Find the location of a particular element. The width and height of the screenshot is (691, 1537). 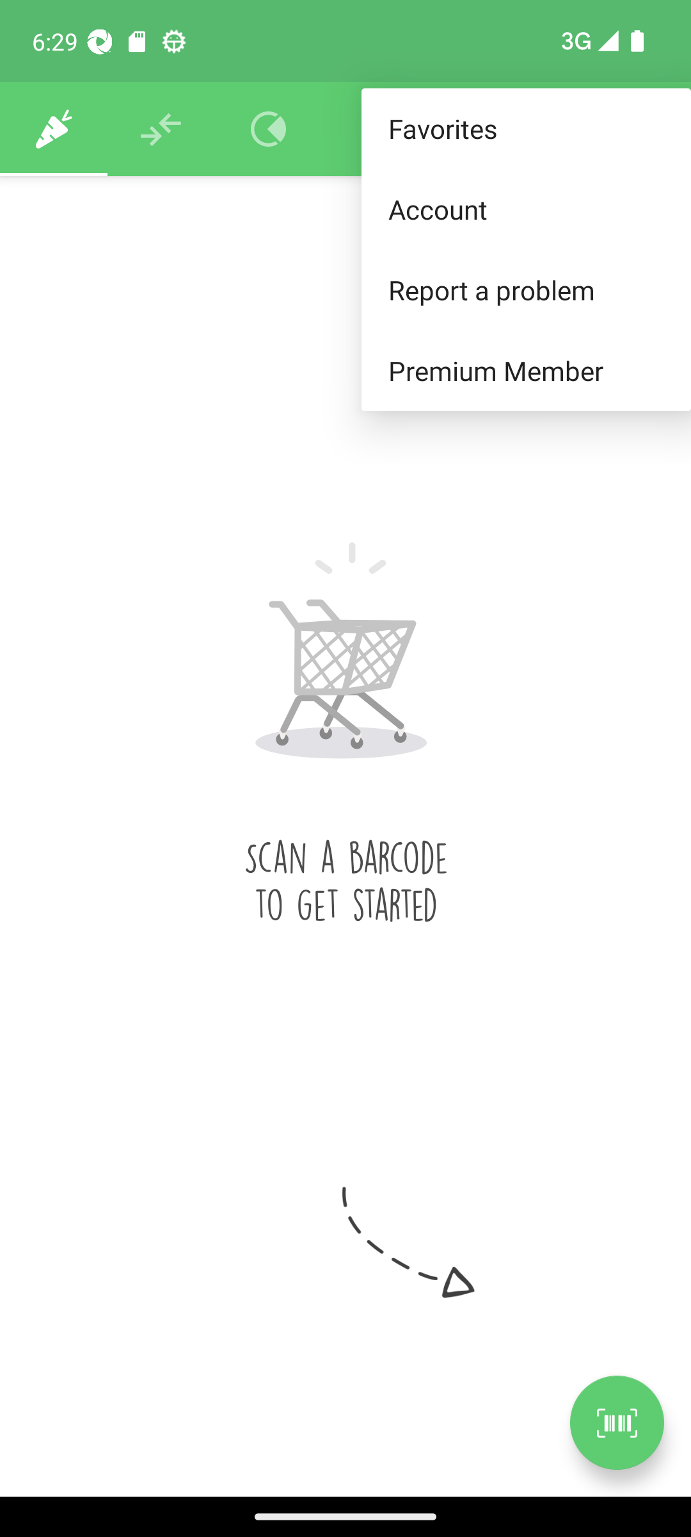

Favorites is located at coordinates (526, 129).